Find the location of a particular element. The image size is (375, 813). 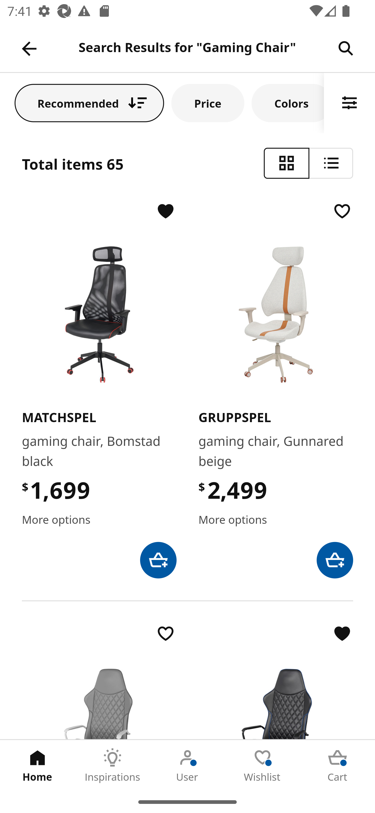

Home
Tab 1 of 5 is located at coordinates (37, 765).